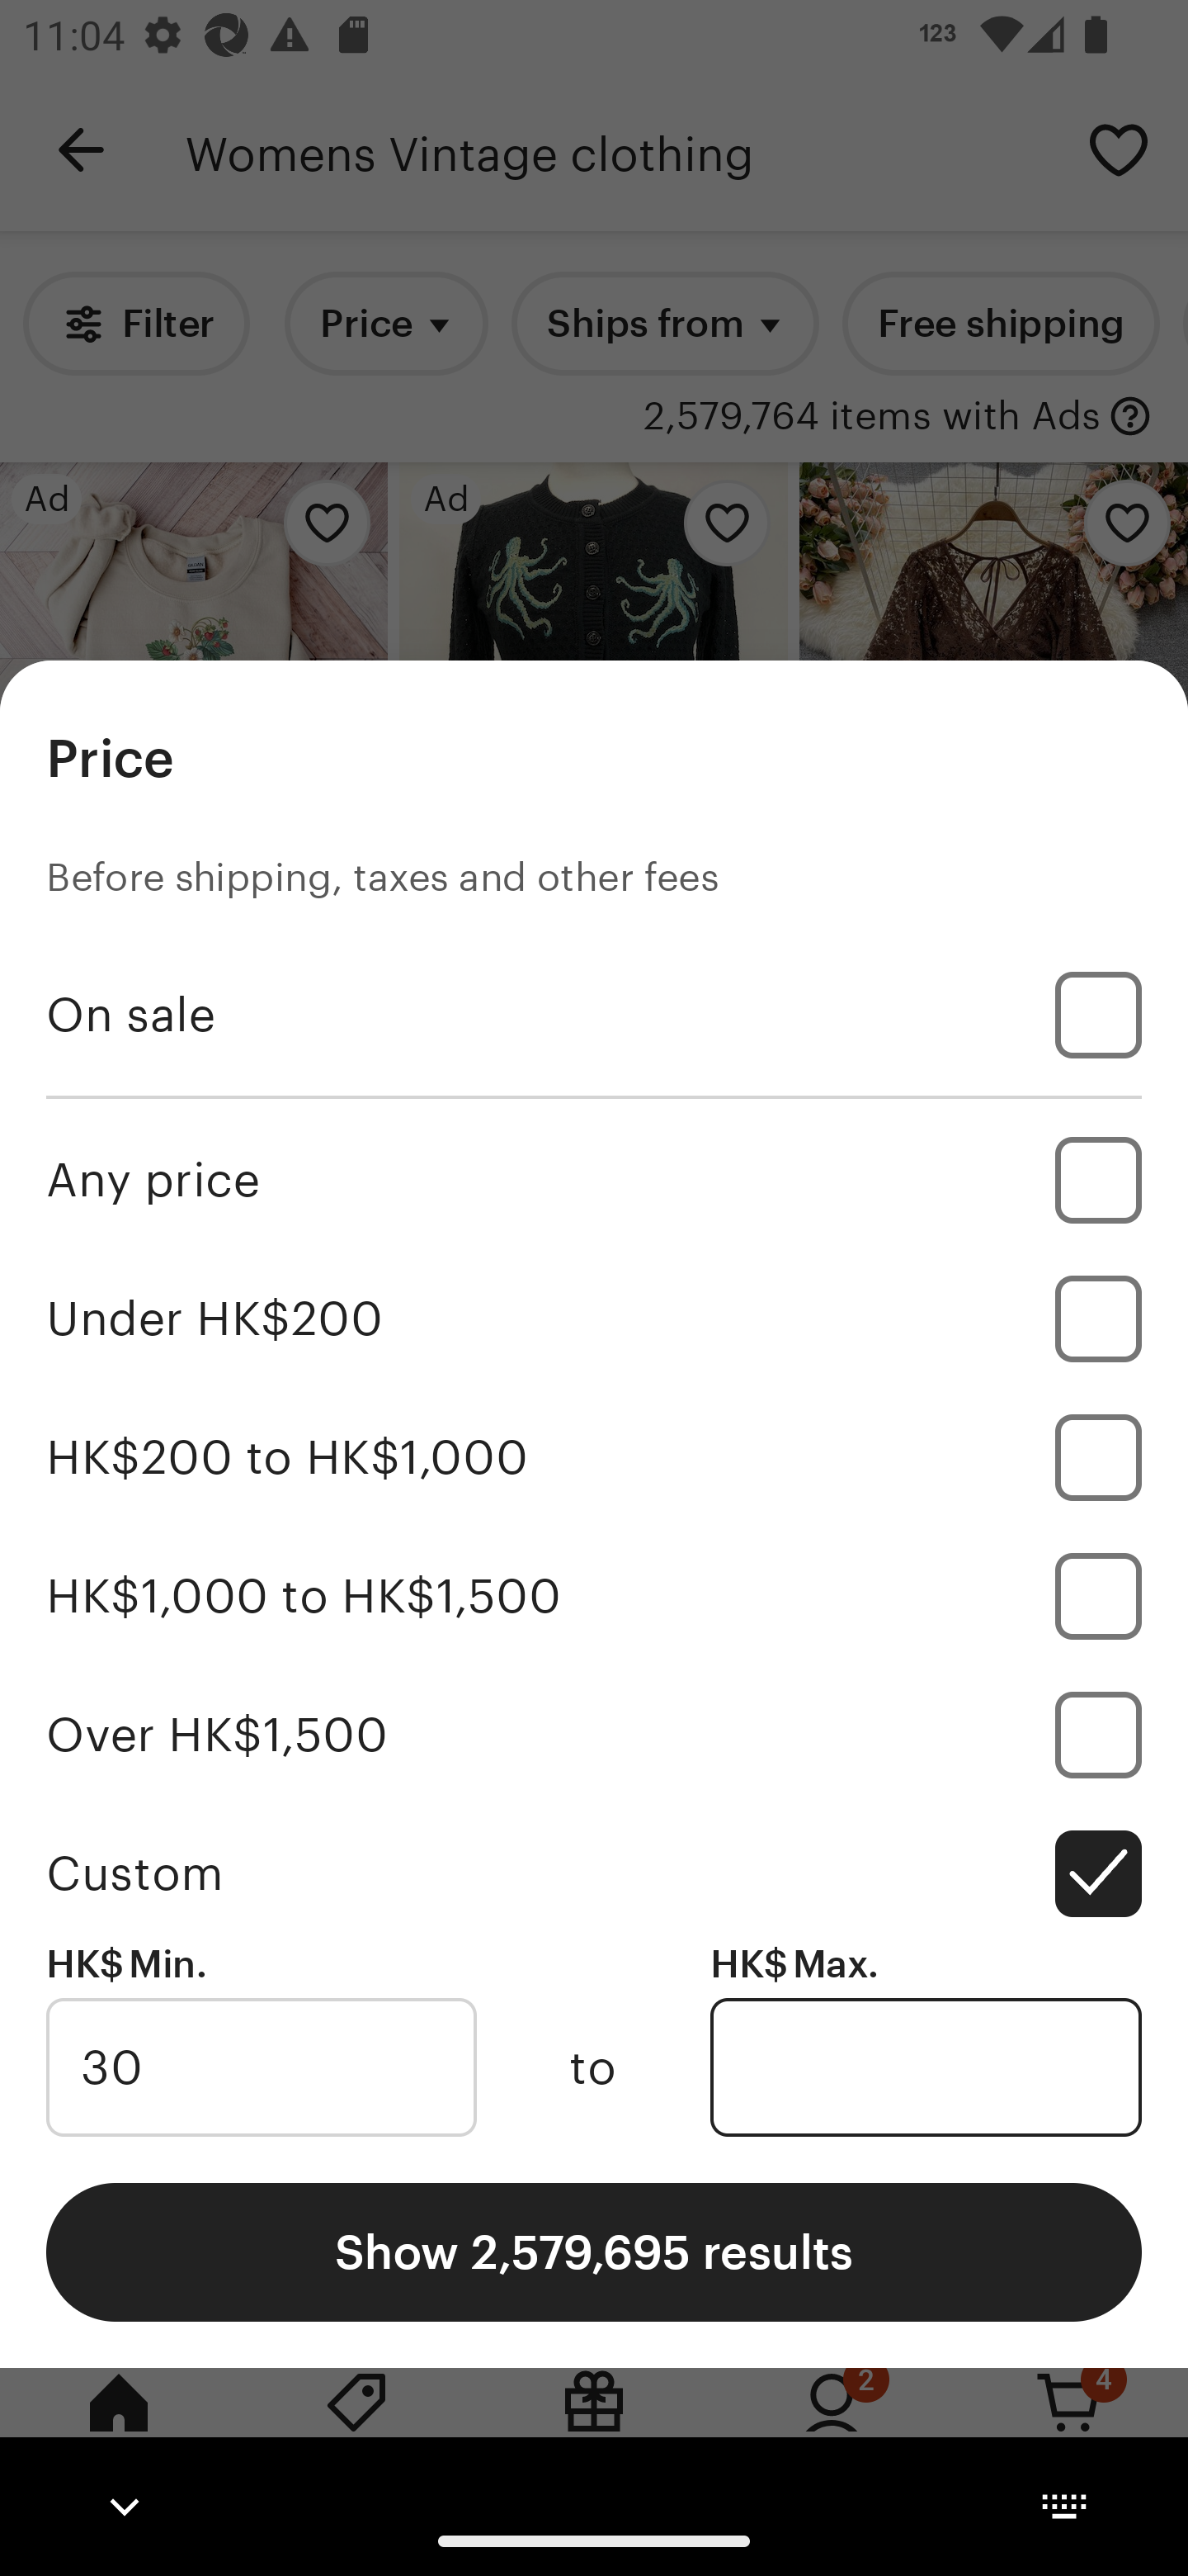 The image size is (1188, 2576). I want to click on 30, so click(261, 2067).